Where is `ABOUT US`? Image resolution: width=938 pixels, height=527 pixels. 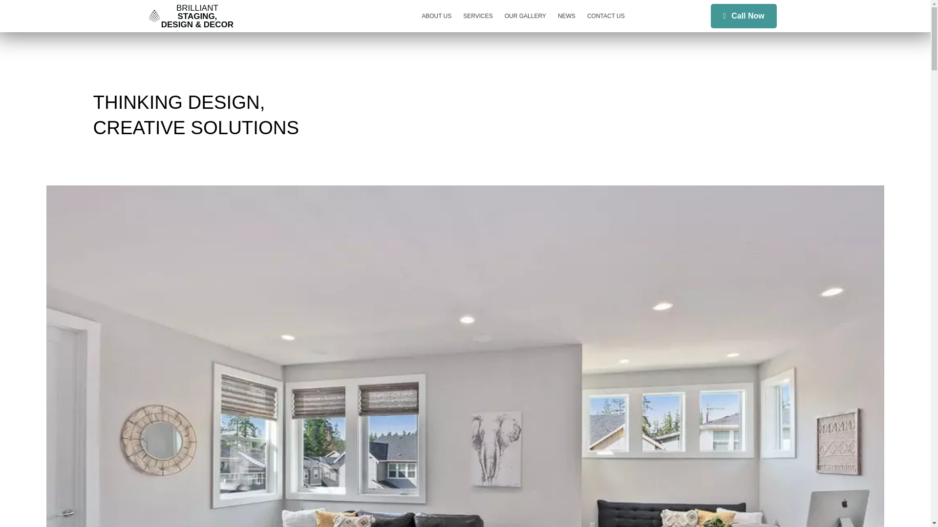
ABOUT US is located at coordinates (436, 16).